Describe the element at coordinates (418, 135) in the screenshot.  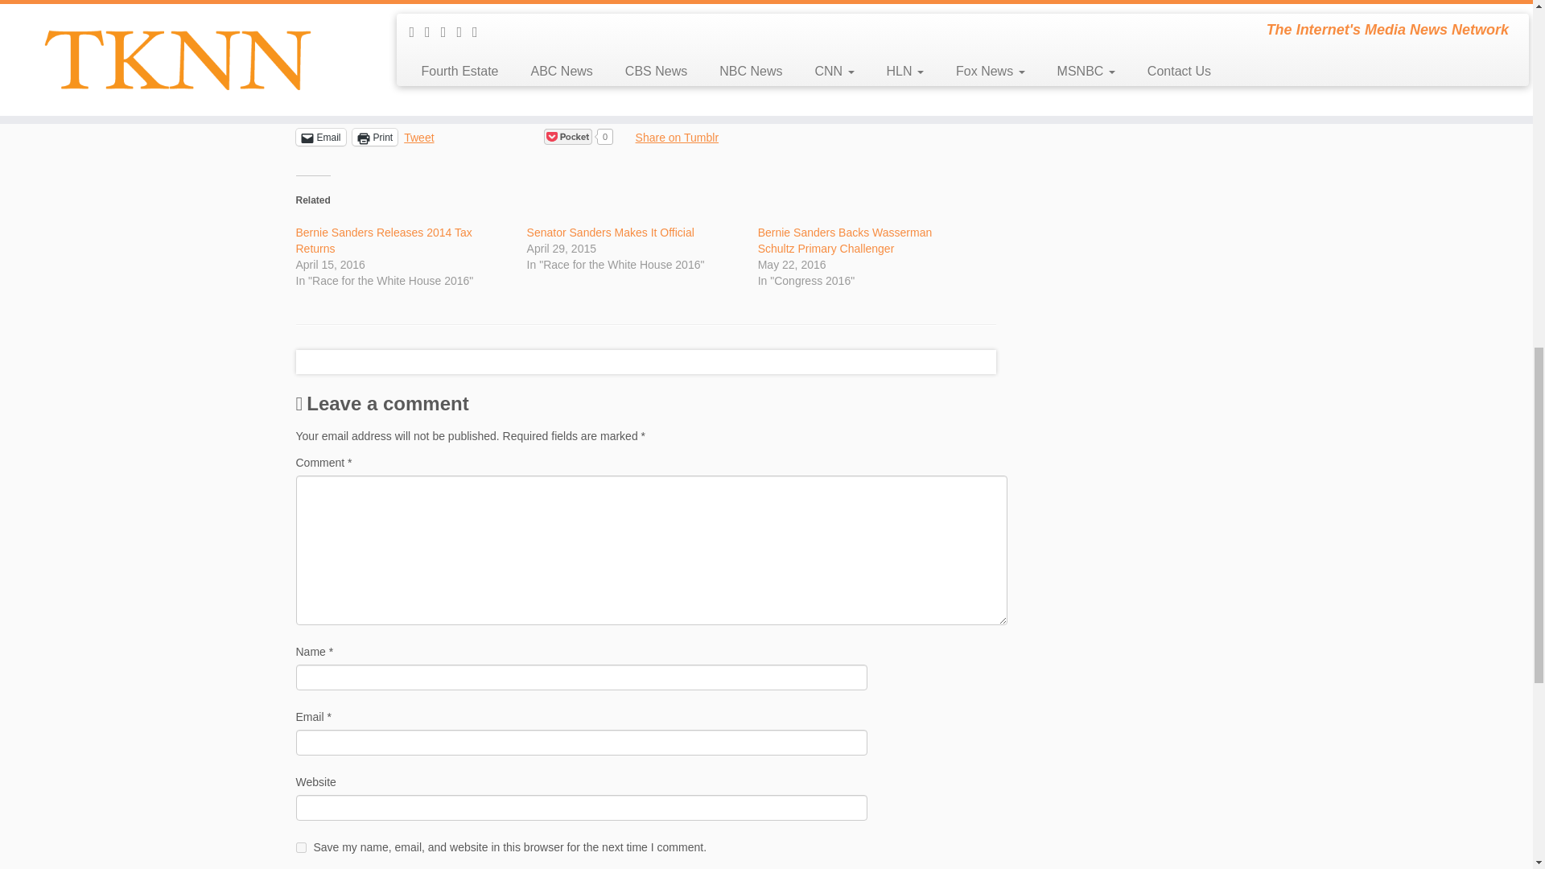
I see `Tweet` at that location.